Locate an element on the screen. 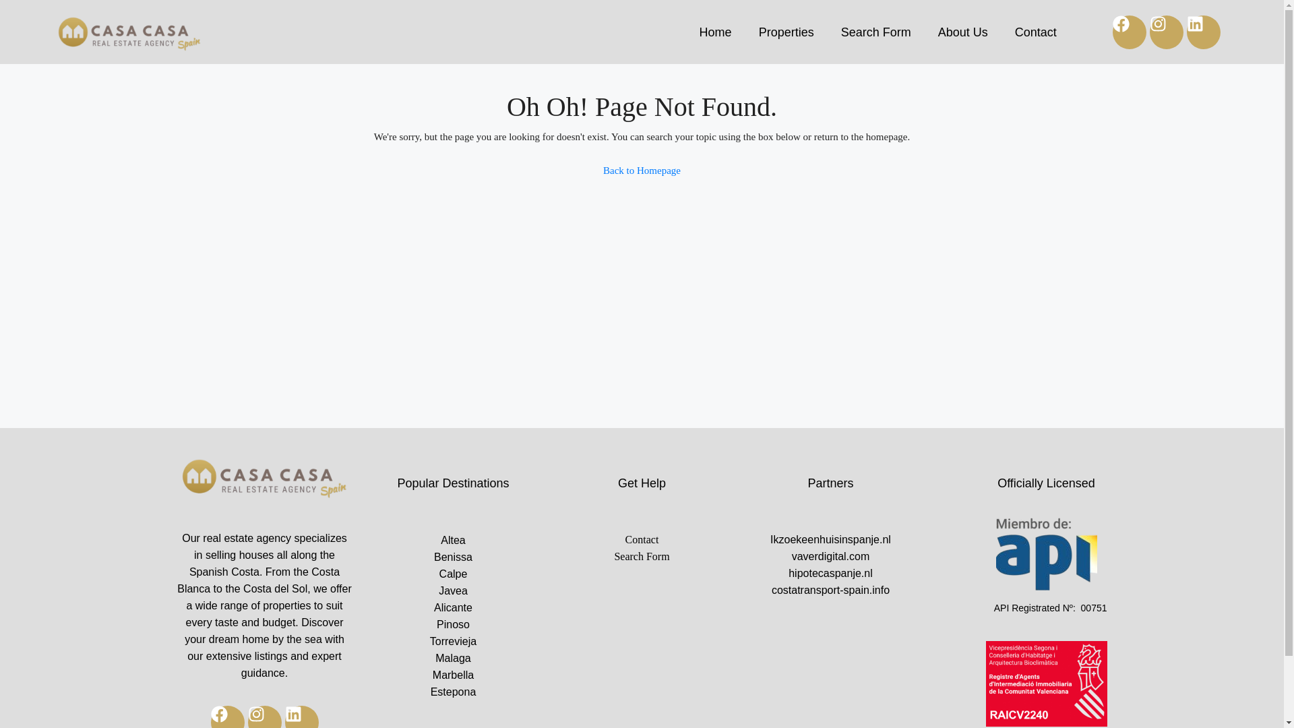 Image resolution: width=1294 pixels, height=728 pixels. Search Form is located at coordinates (876, 31).